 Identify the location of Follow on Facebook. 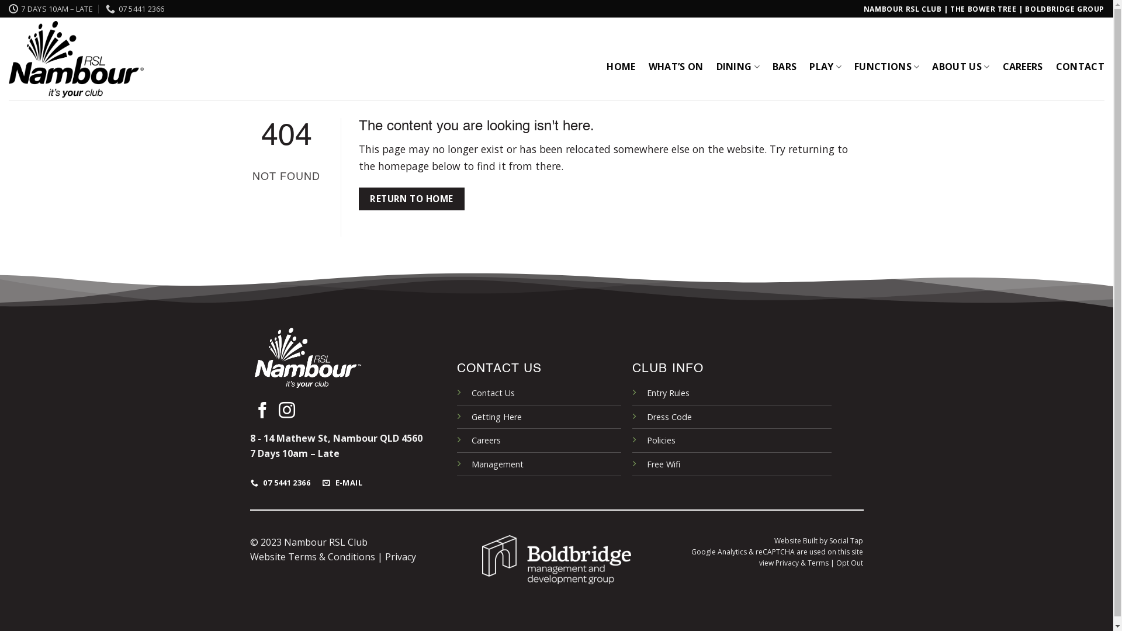
(262, 411).